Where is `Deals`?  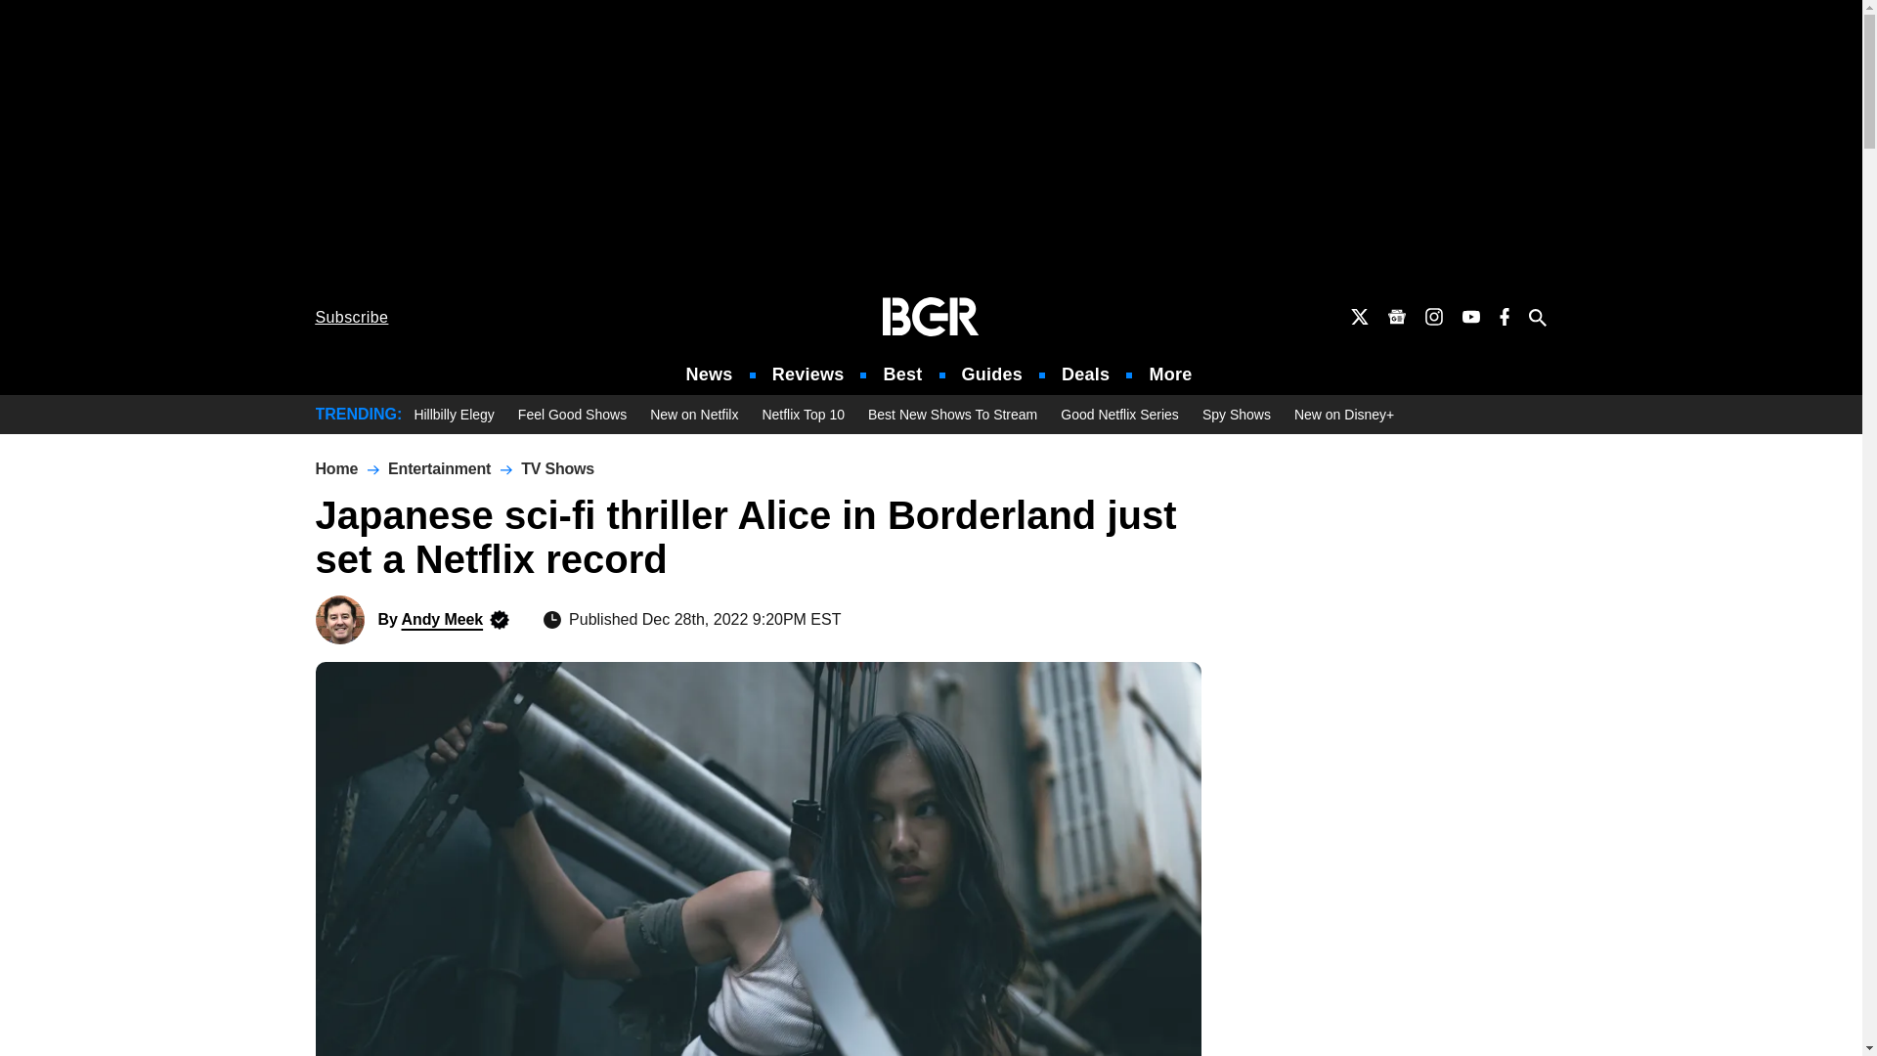 Deals is located at coordinates (1085, 374).